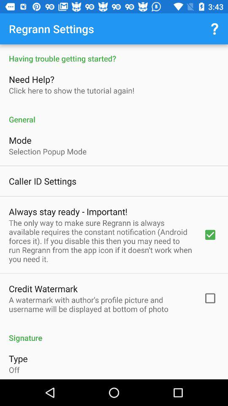 The height and width of the screenshot is (406, 228). I want to click on mark box, so click(114, 212).